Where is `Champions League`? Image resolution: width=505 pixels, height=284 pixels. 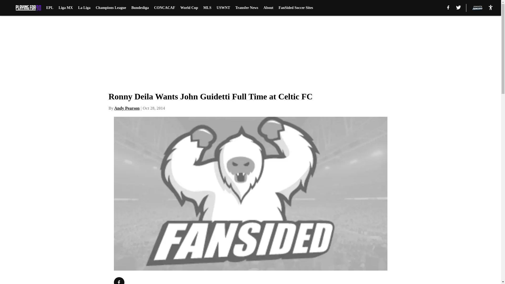
Champions League is located at coordinates (111, 8).